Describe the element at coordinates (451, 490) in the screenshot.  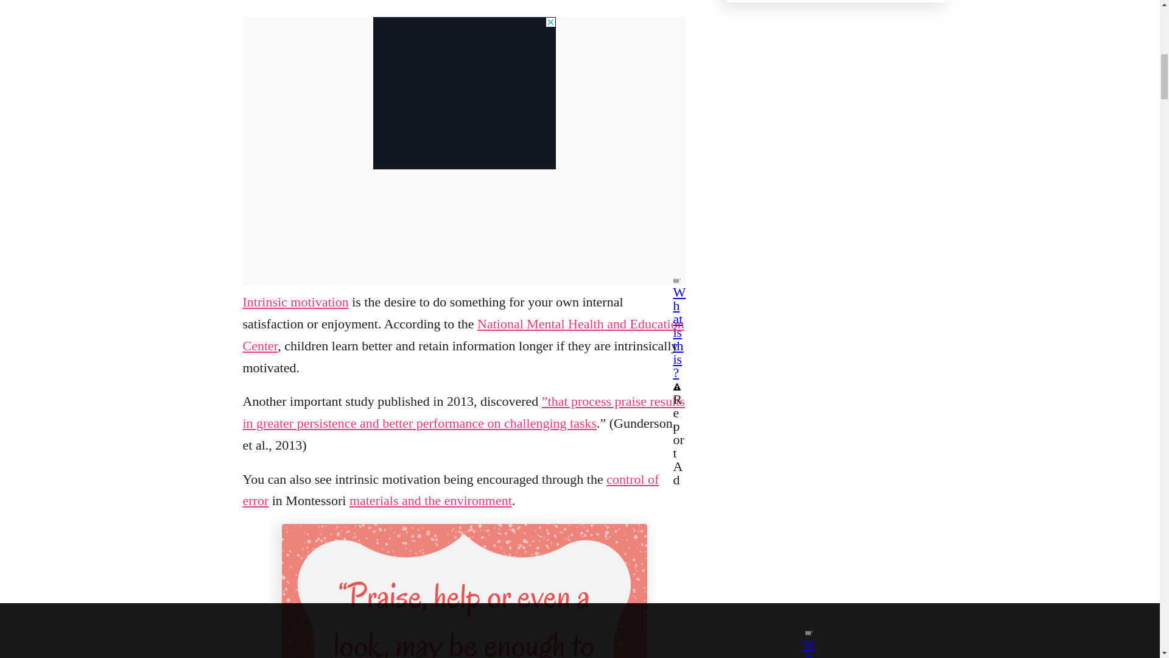
I see `control of error` at that location.